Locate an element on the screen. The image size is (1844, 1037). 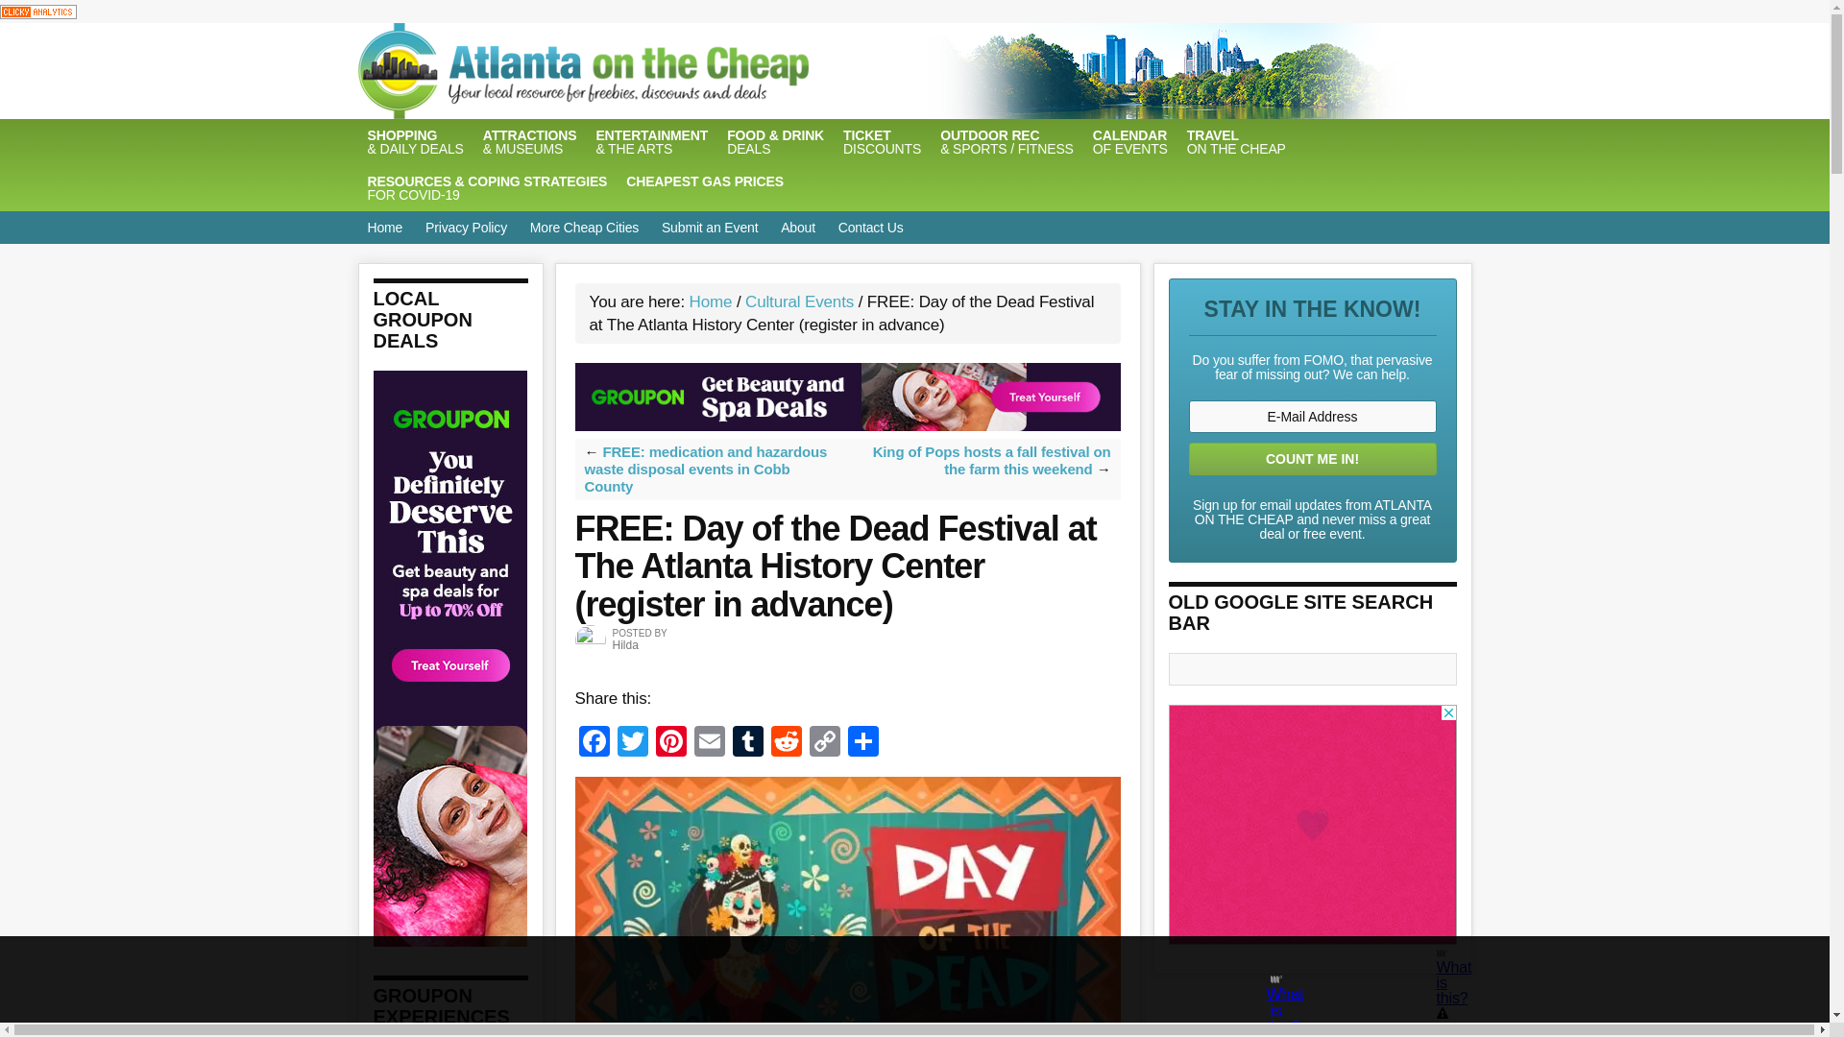
Atlanta on the Cheap is located at coordinates (679, 71).